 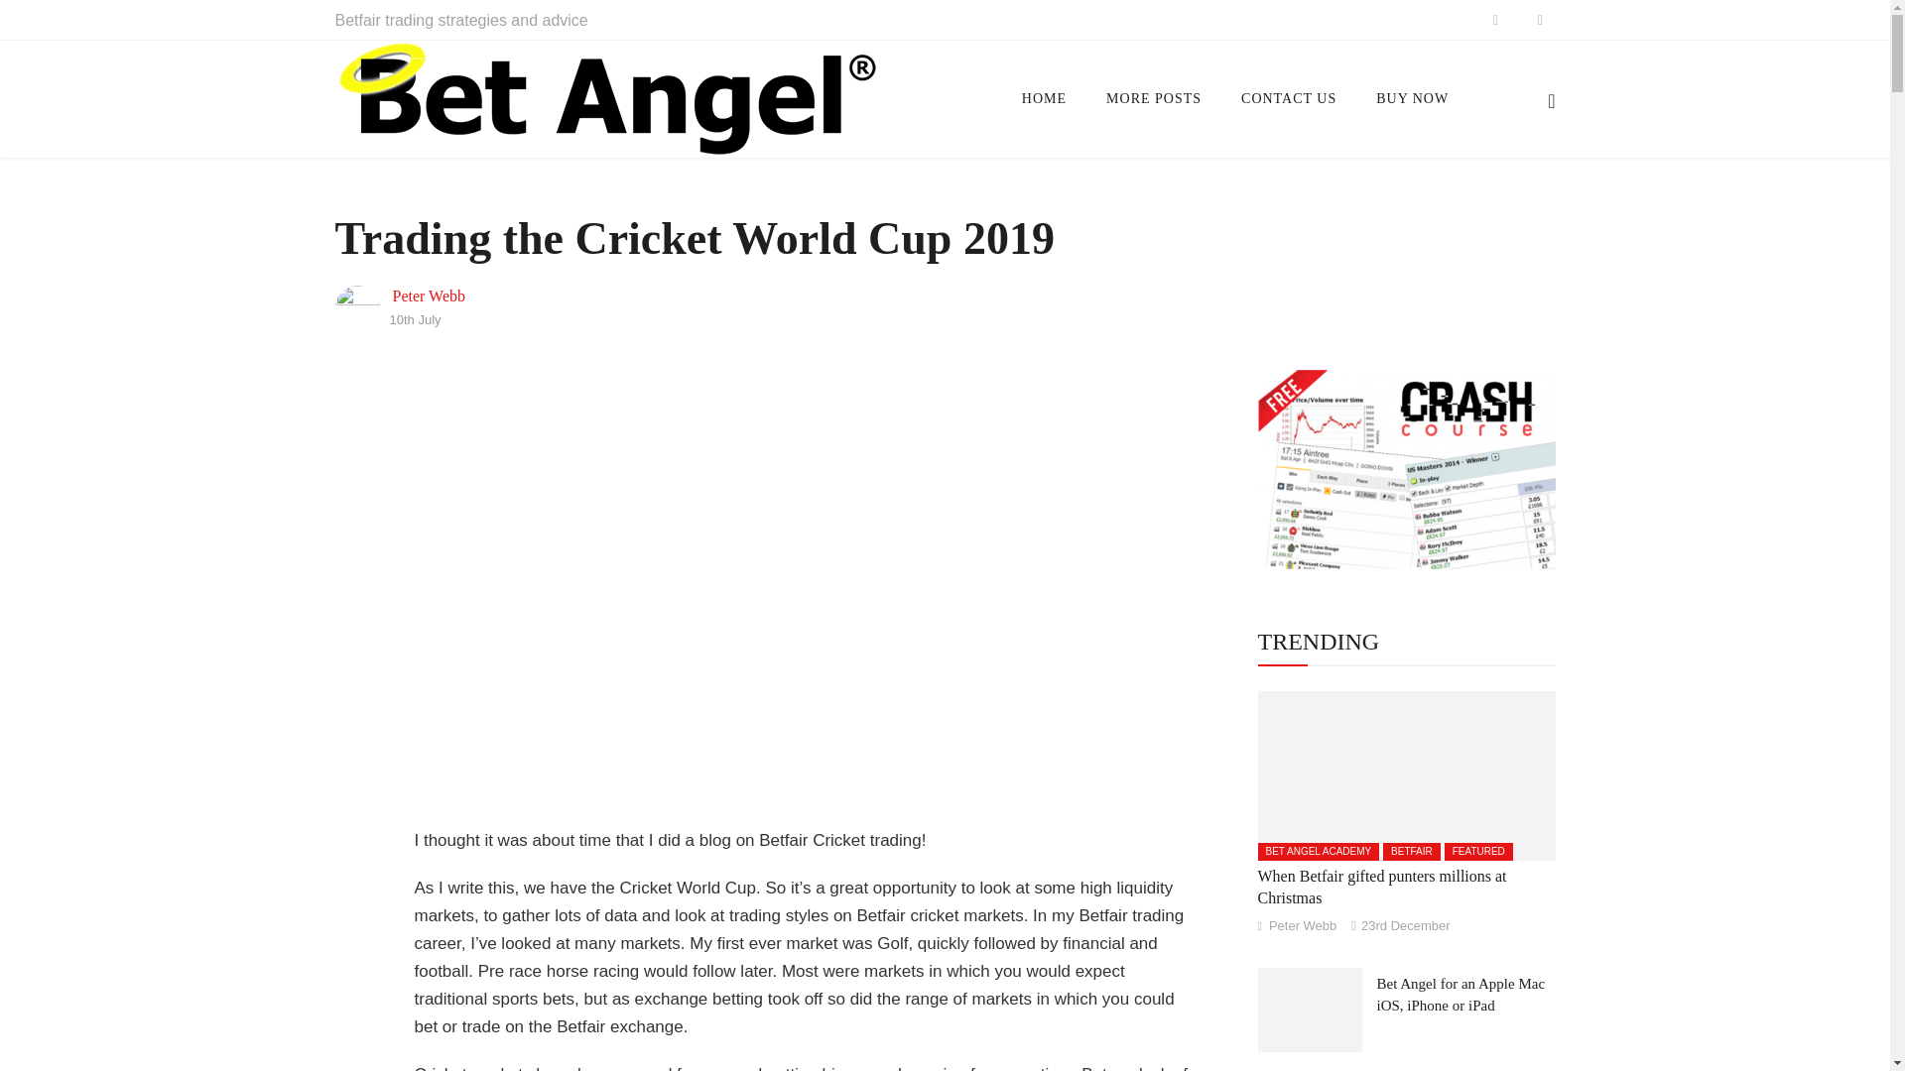 I want to click on 10th July, so click(x=414, y=319).